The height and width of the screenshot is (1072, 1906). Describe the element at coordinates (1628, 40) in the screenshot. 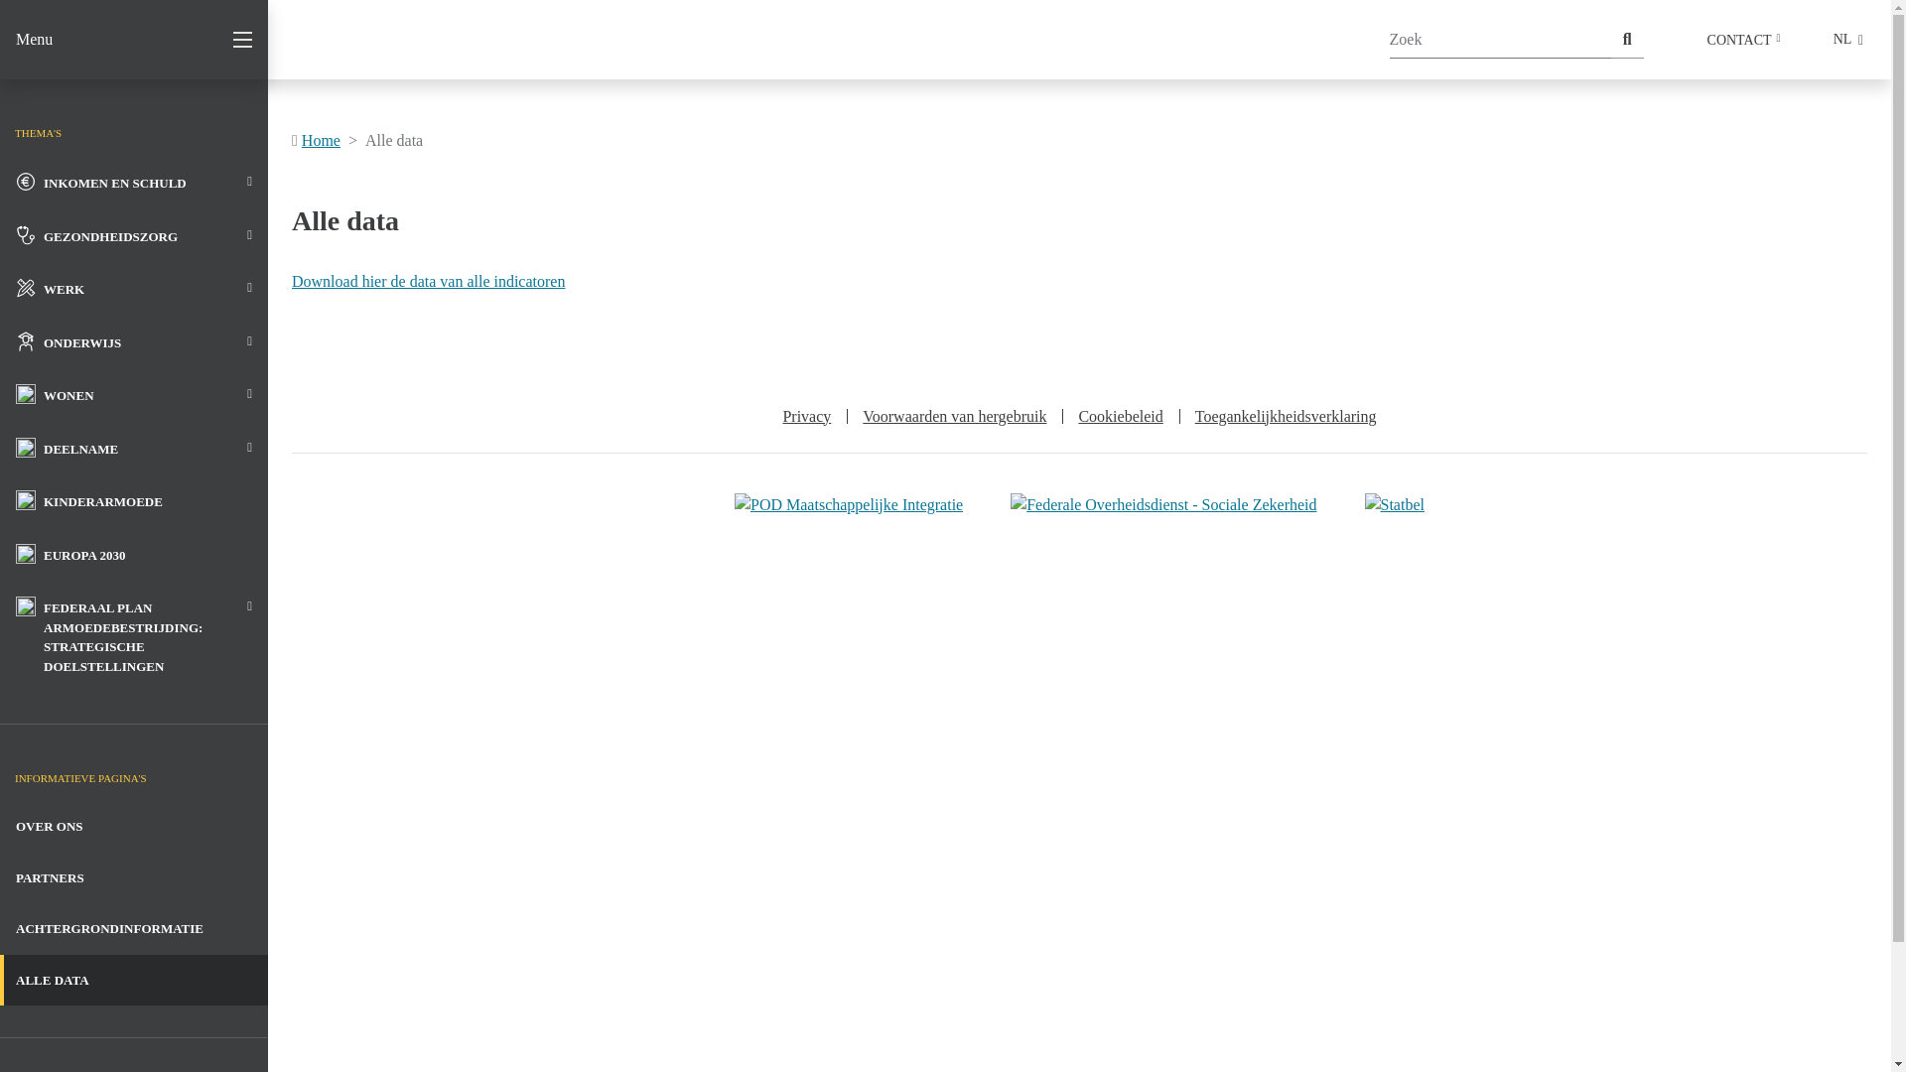

I see `Zoek` at that location.